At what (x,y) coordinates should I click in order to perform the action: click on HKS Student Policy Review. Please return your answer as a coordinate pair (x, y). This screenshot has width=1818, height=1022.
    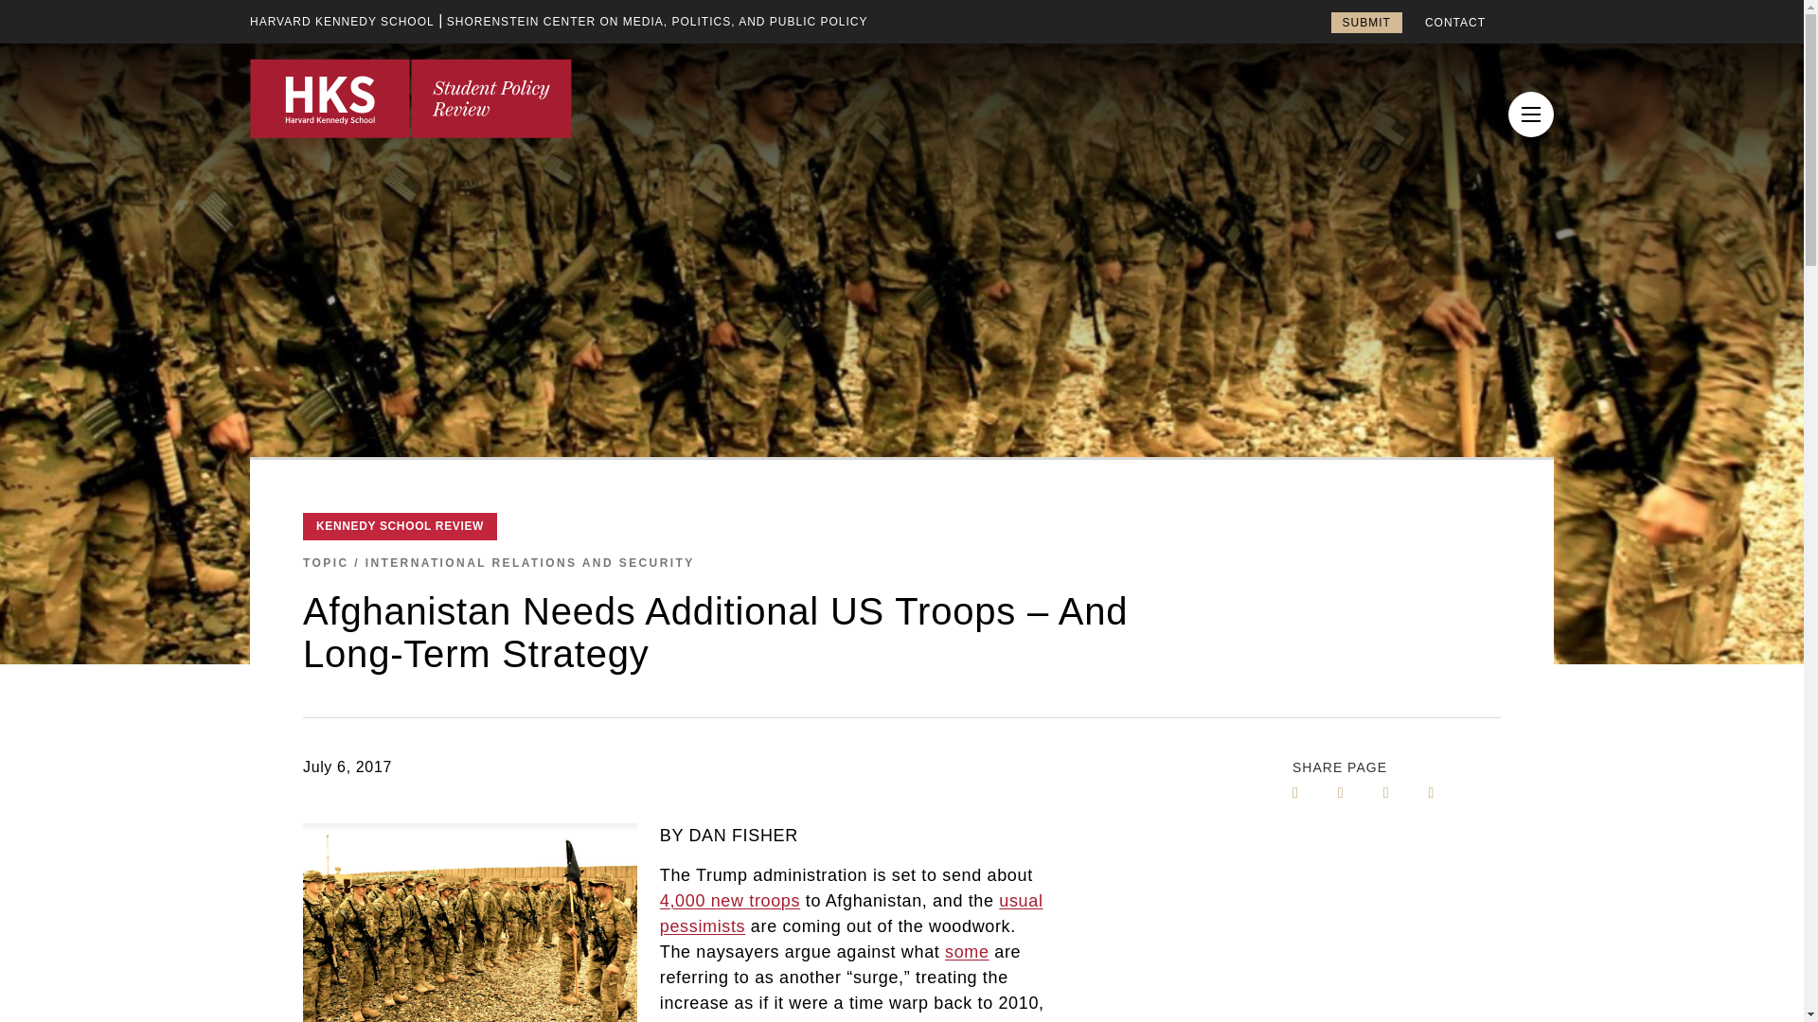
    Looking at the image, I should click on (411, 97).